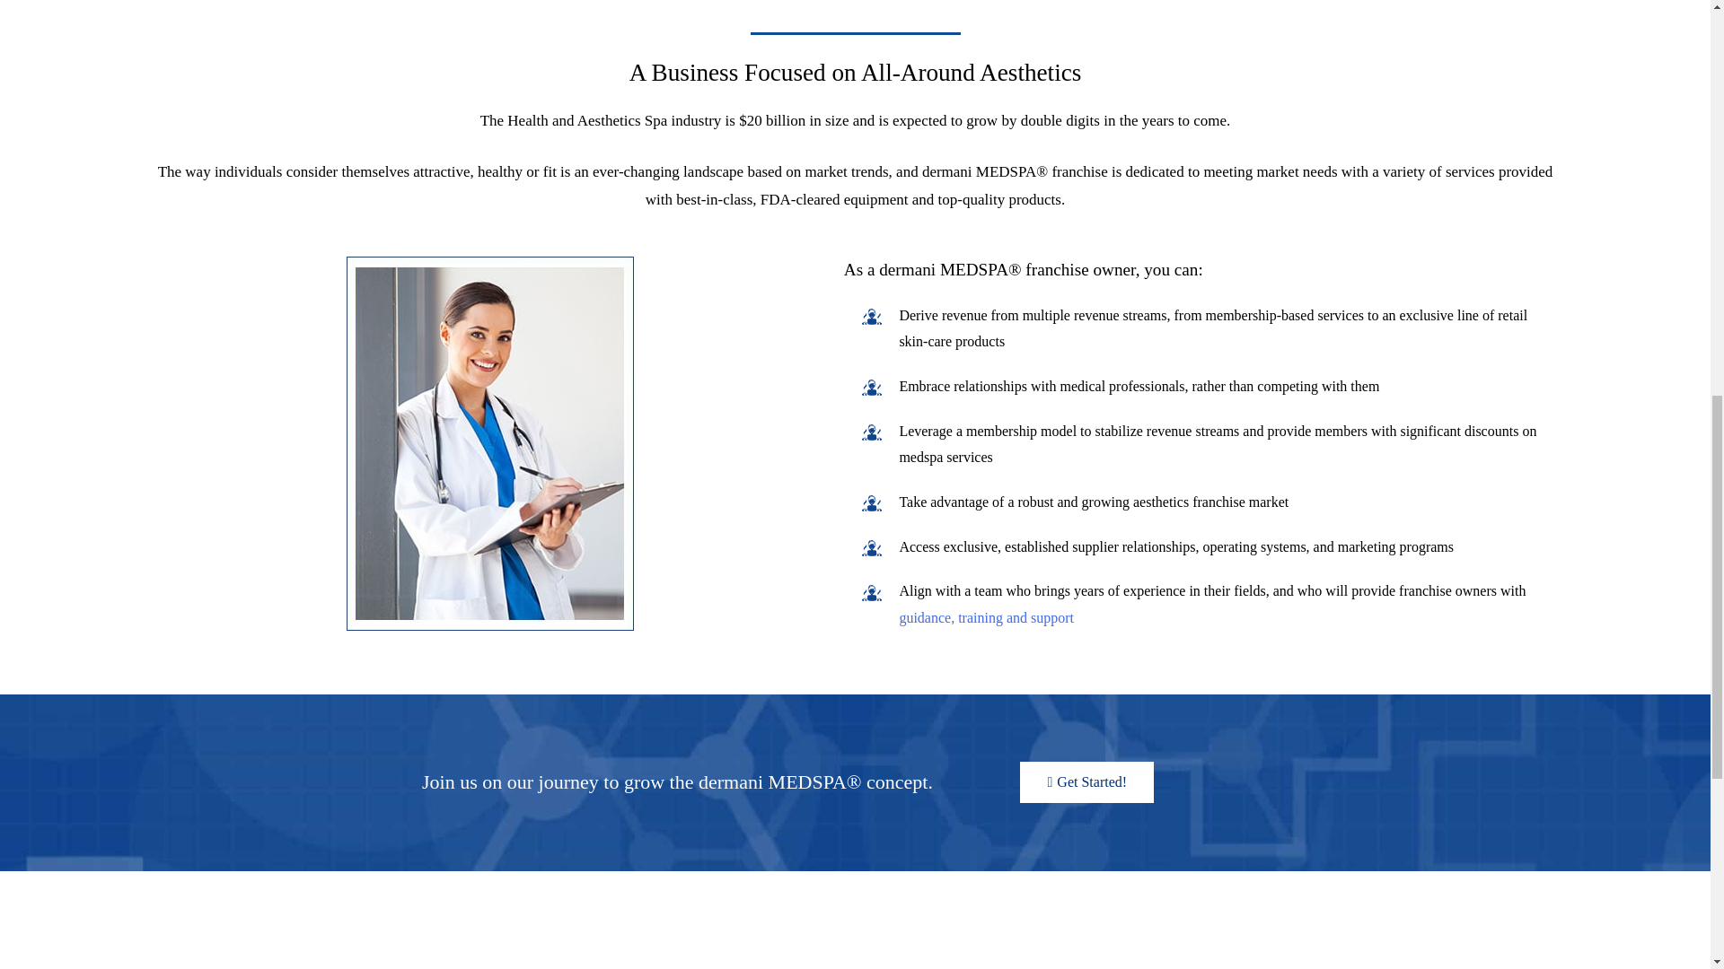 The width and height of the screenshot is (1724, 969). I want to click on guidance, training and support, so click(986, 617).